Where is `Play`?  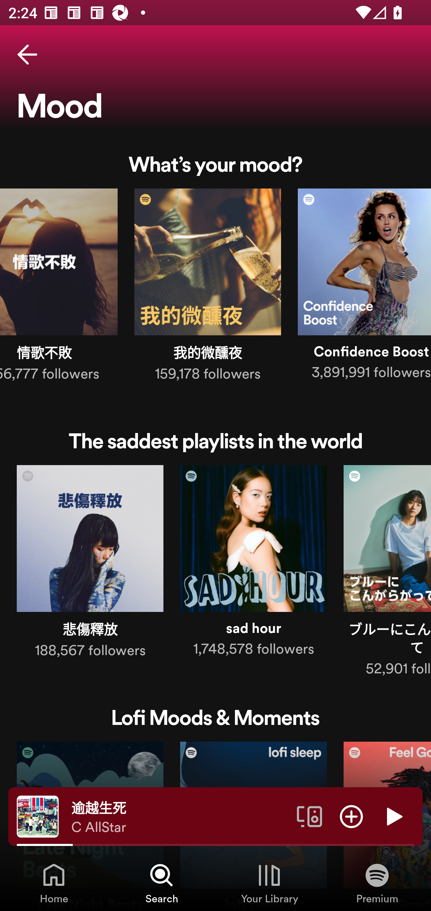
Play is located at coordinates (393, 816).